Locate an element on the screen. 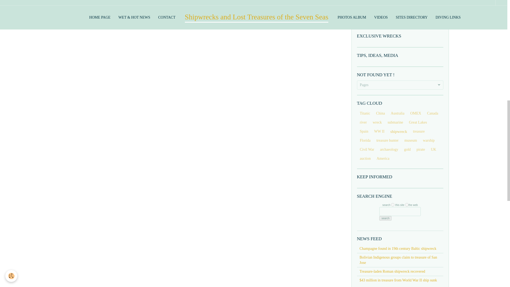 The width and height of the screenshot is (510, 287). UNTOLD TREASURES is located at coordinates (400, 17).